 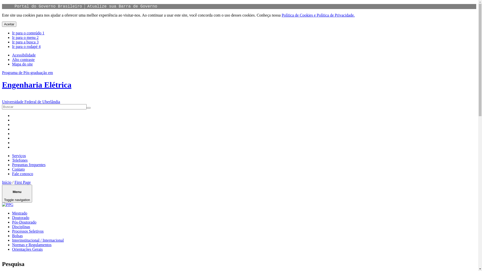 I want to click on Mapa do site, so click(x=23, y=64).